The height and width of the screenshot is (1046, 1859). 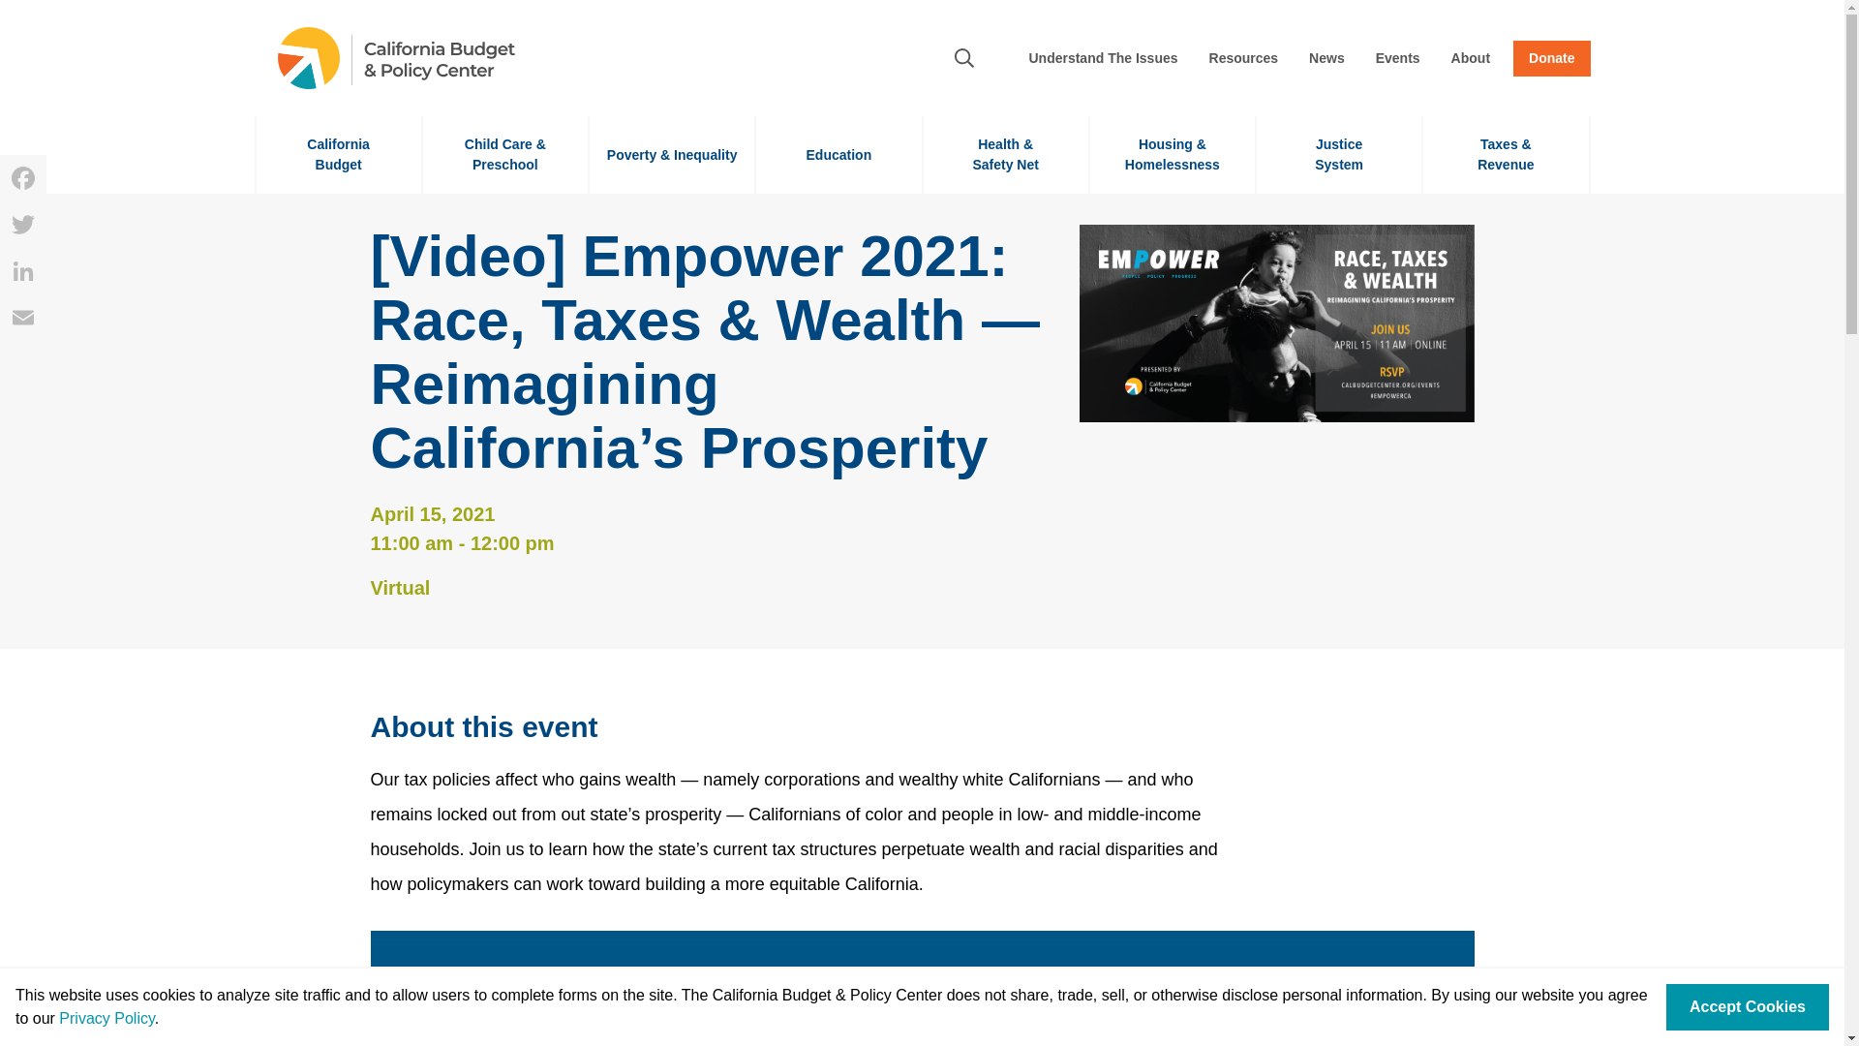 What do you see at coordinates (23, 178) in the screenshot?
I see `Facebook` at bounding box center [23, 178].